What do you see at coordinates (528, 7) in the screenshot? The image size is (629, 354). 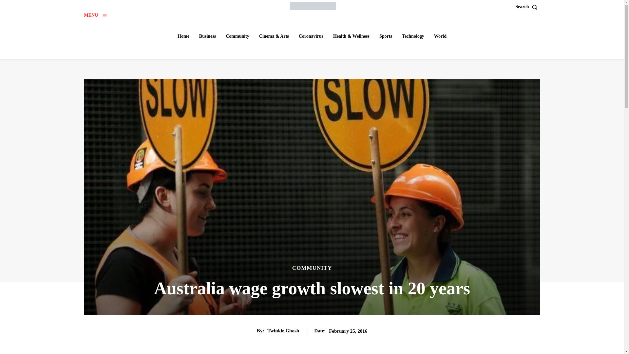 I see `Search` at bounding box center [528, 7].